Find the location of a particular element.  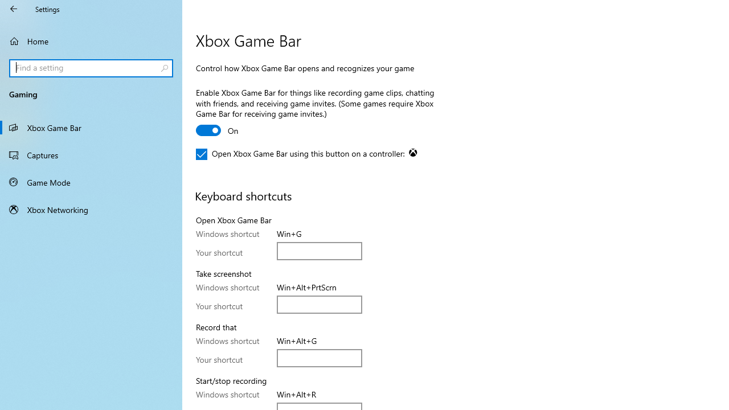

AutomationID: ShortcutTextBox is located at coordinates (320, 358).